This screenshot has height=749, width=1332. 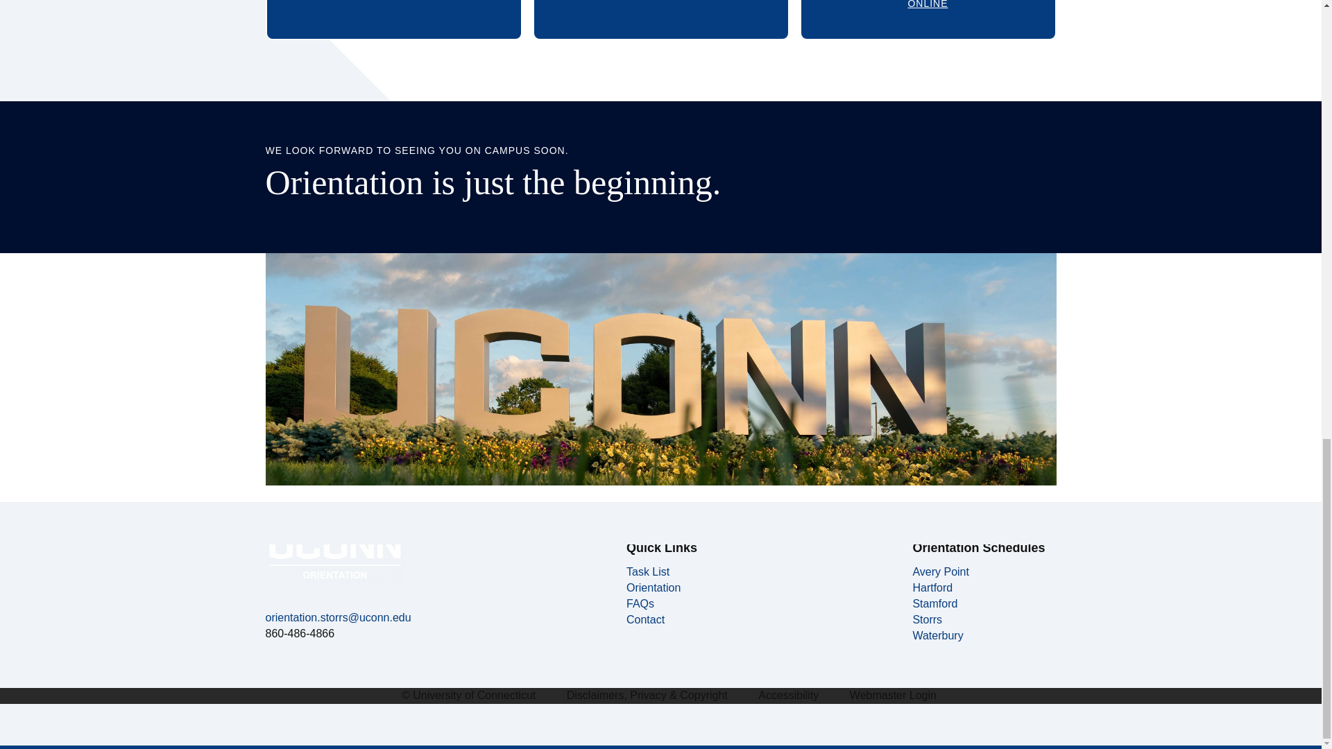 I want to click on Task List, so click(x=935, y=603).